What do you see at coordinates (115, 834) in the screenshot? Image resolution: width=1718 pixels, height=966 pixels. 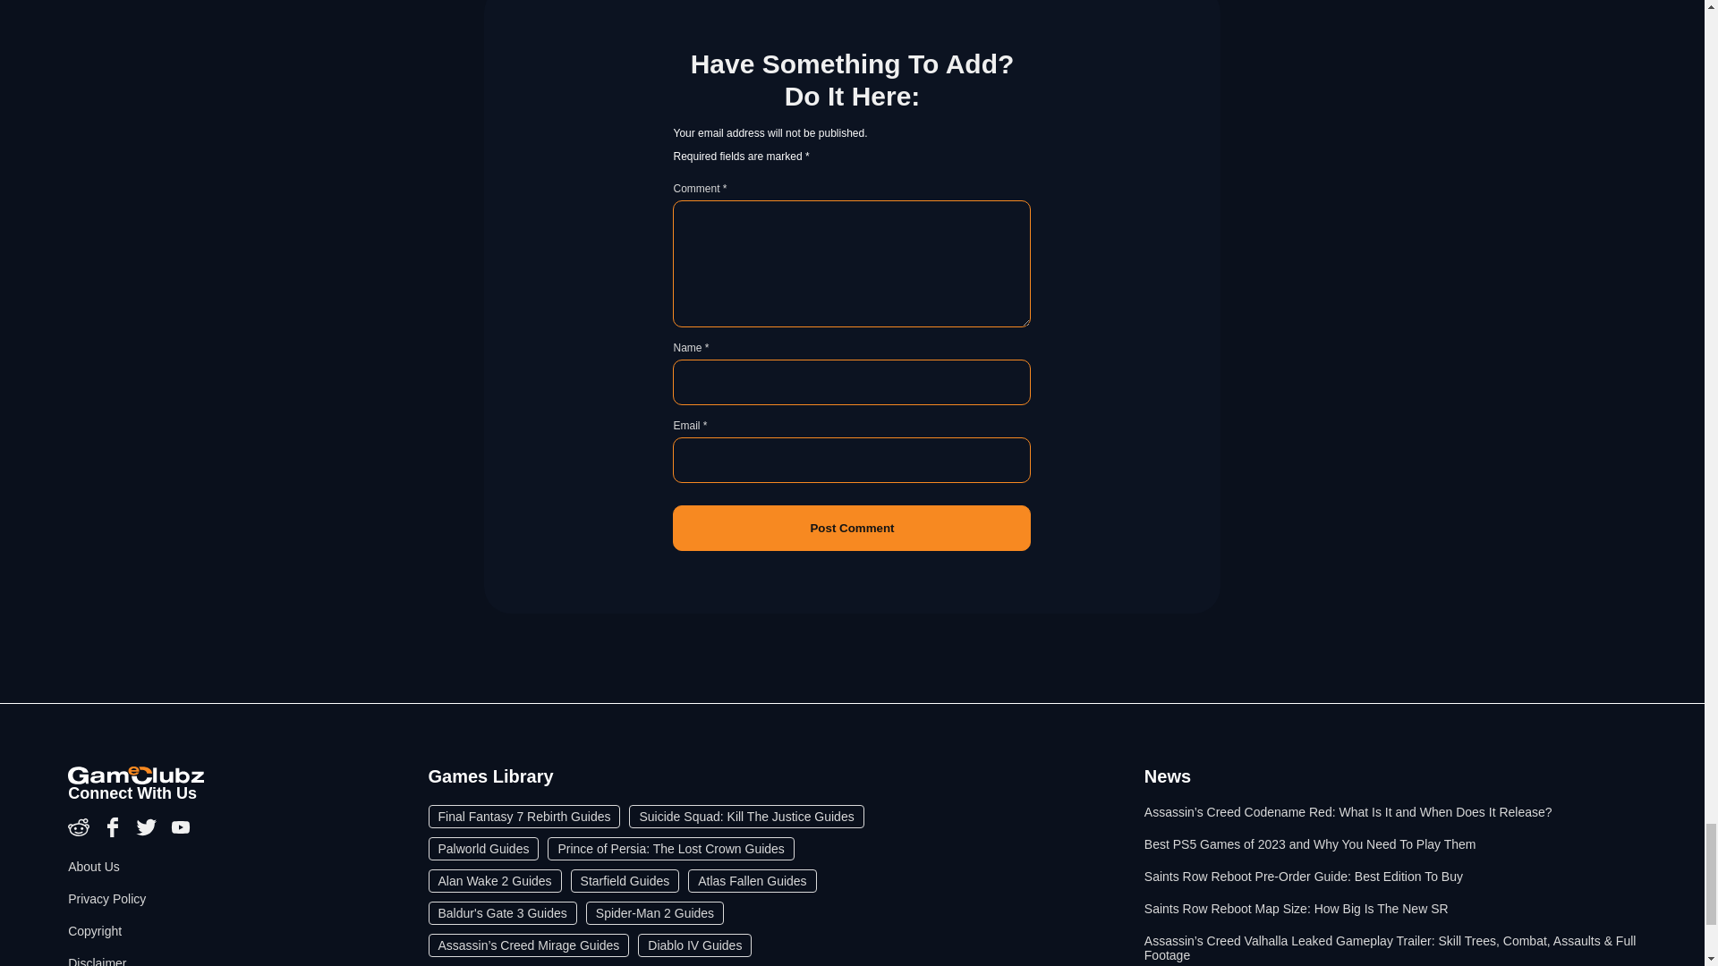 I see `facebook` at bounding box center [115, 834].